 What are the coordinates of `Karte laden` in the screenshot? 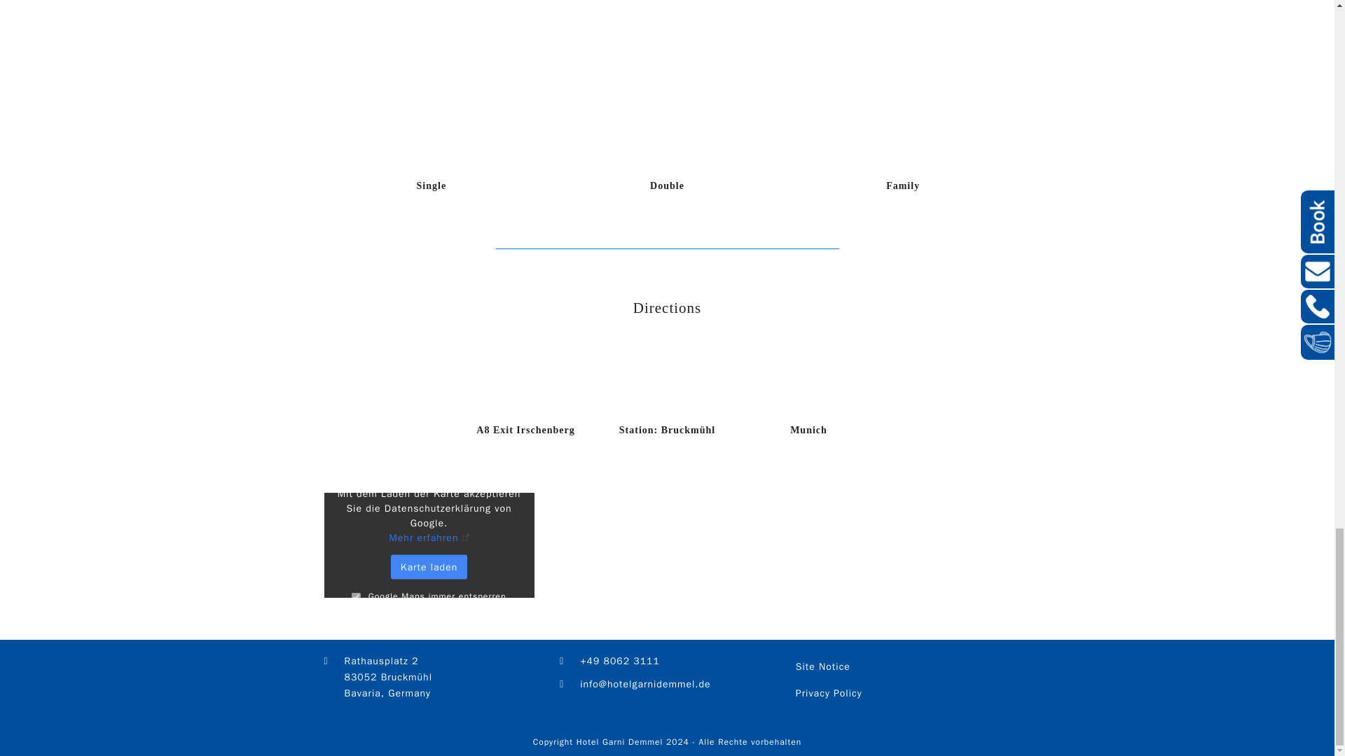 It's located at (429, 567).